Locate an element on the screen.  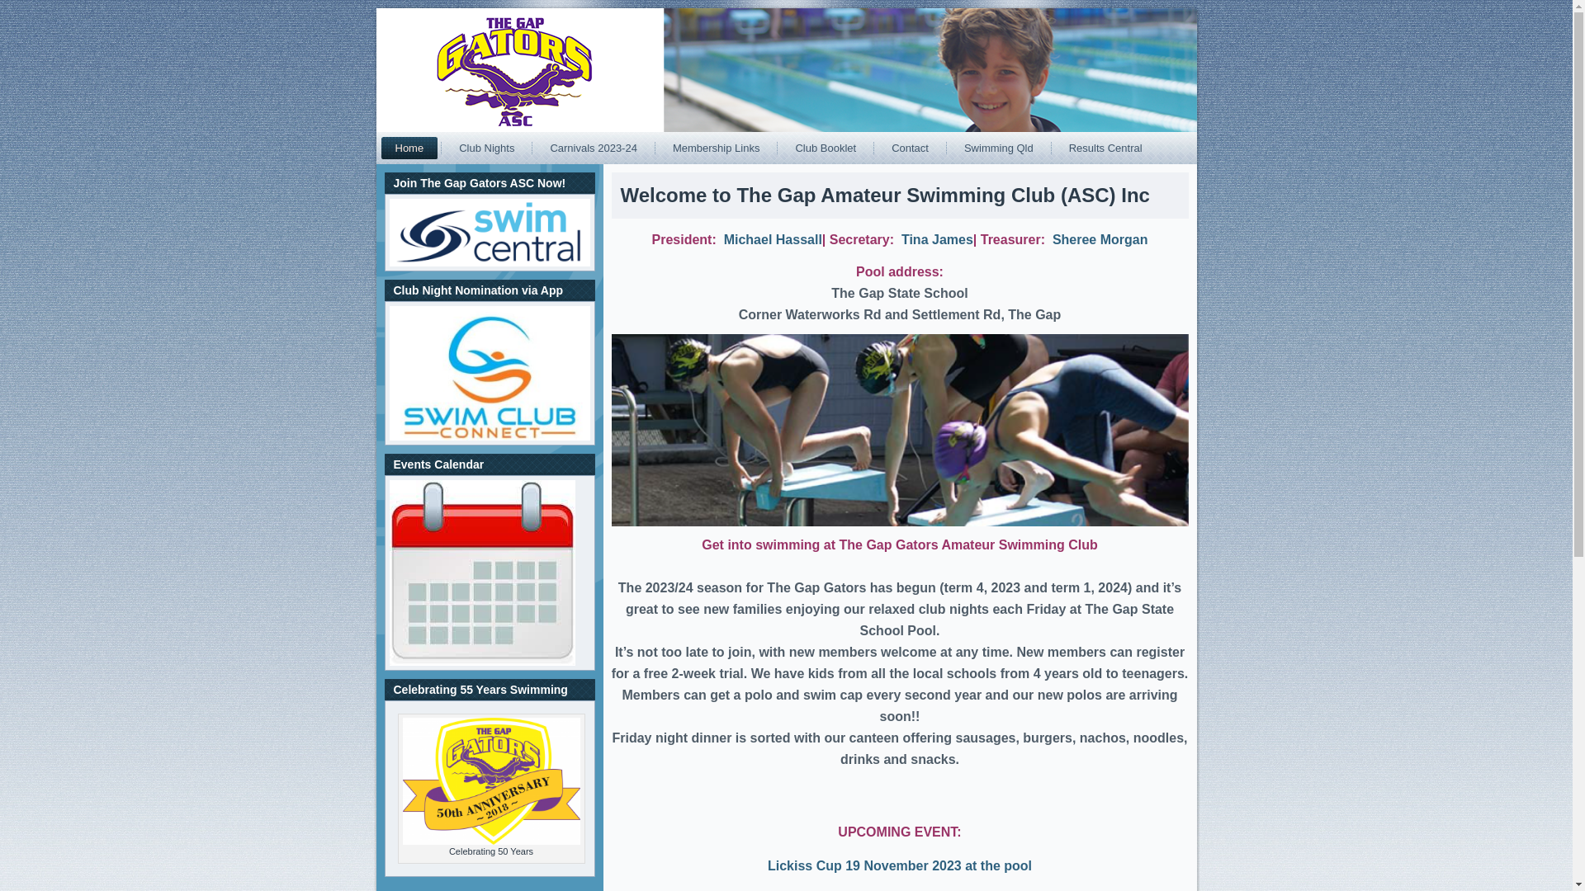
Sheree Morgan is located at coordinates (1100, 239).